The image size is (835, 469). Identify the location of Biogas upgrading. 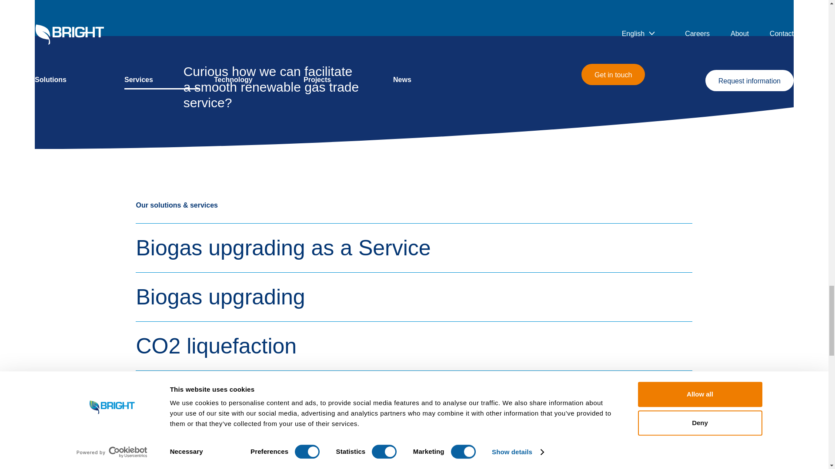
(414, 297).